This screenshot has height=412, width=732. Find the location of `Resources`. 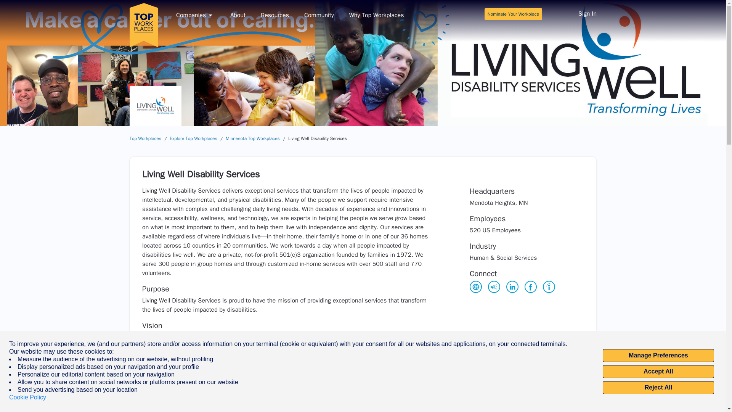

Resources is located at coordinates (274, 15).